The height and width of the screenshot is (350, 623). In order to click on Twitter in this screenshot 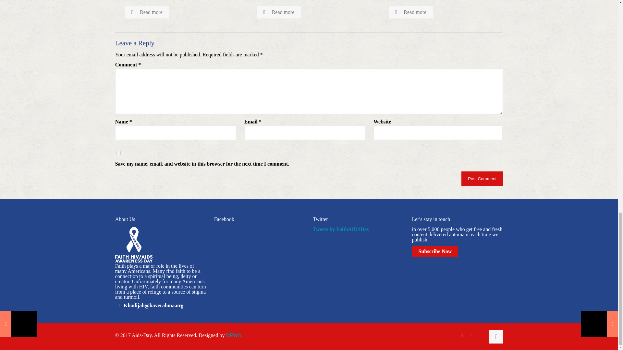, I will do `click(470, 335)`.